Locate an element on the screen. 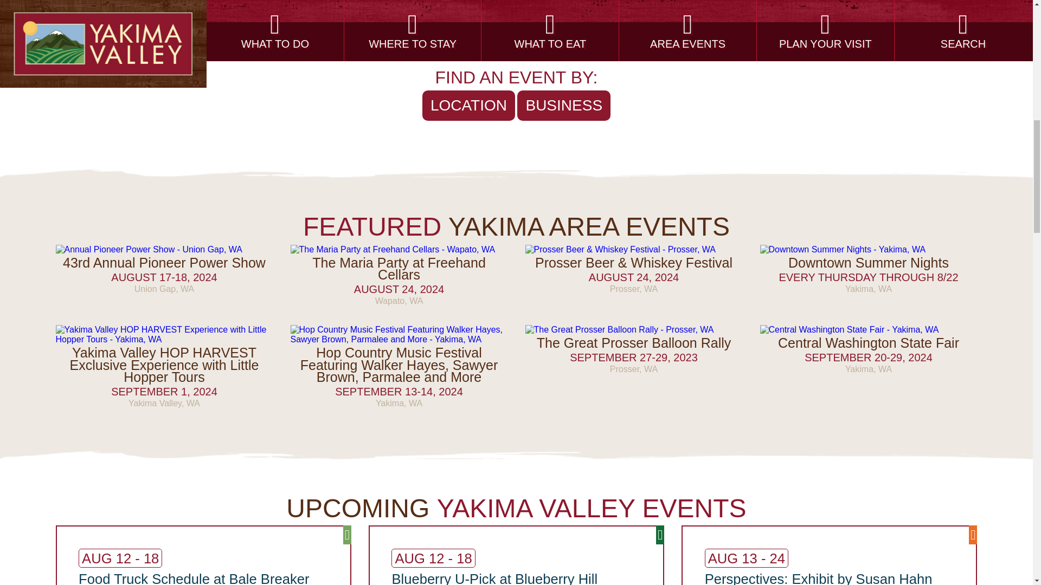  FARM is located at coordinates (338, 36).